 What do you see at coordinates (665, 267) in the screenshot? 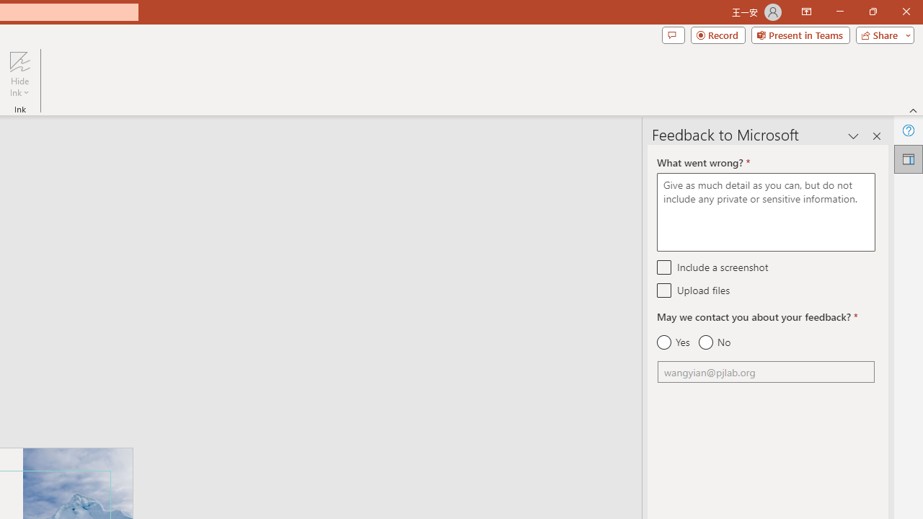
I see `Include a screenshot` at bounding box center [665, 267].